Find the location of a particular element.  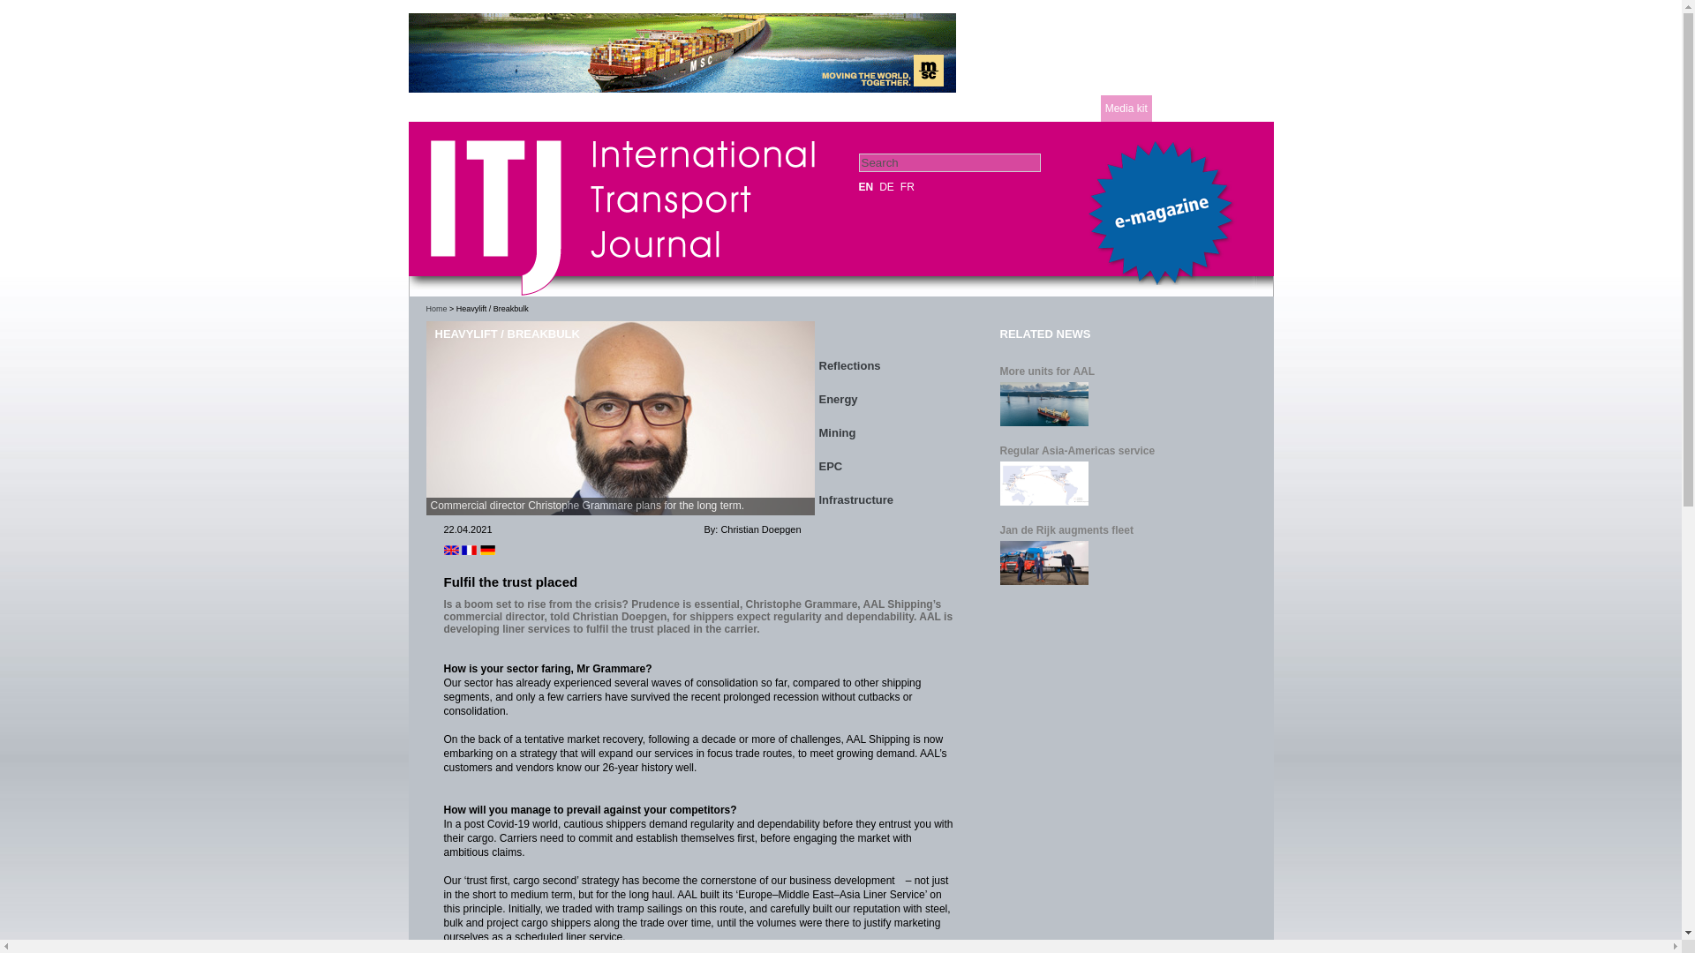

Photo: AAL is located at coordinates (619, 418).